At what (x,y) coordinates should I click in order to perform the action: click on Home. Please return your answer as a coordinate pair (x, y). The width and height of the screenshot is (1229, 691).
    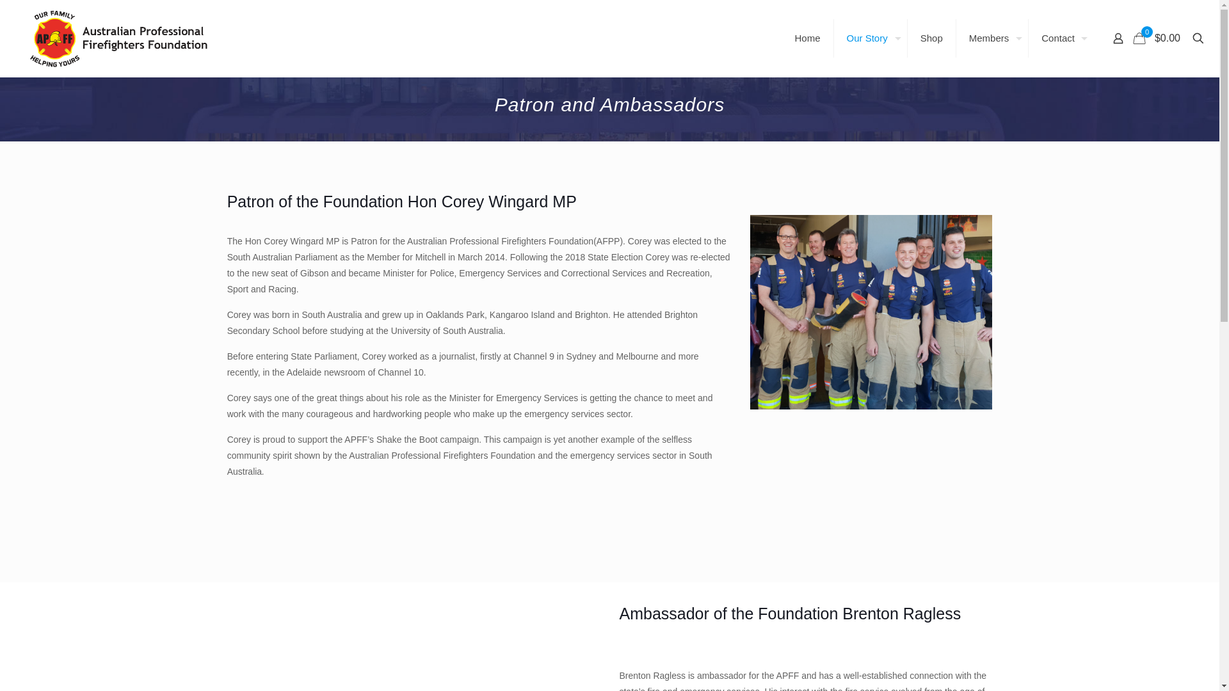
    Looking at the image, I should click on (808, 38).